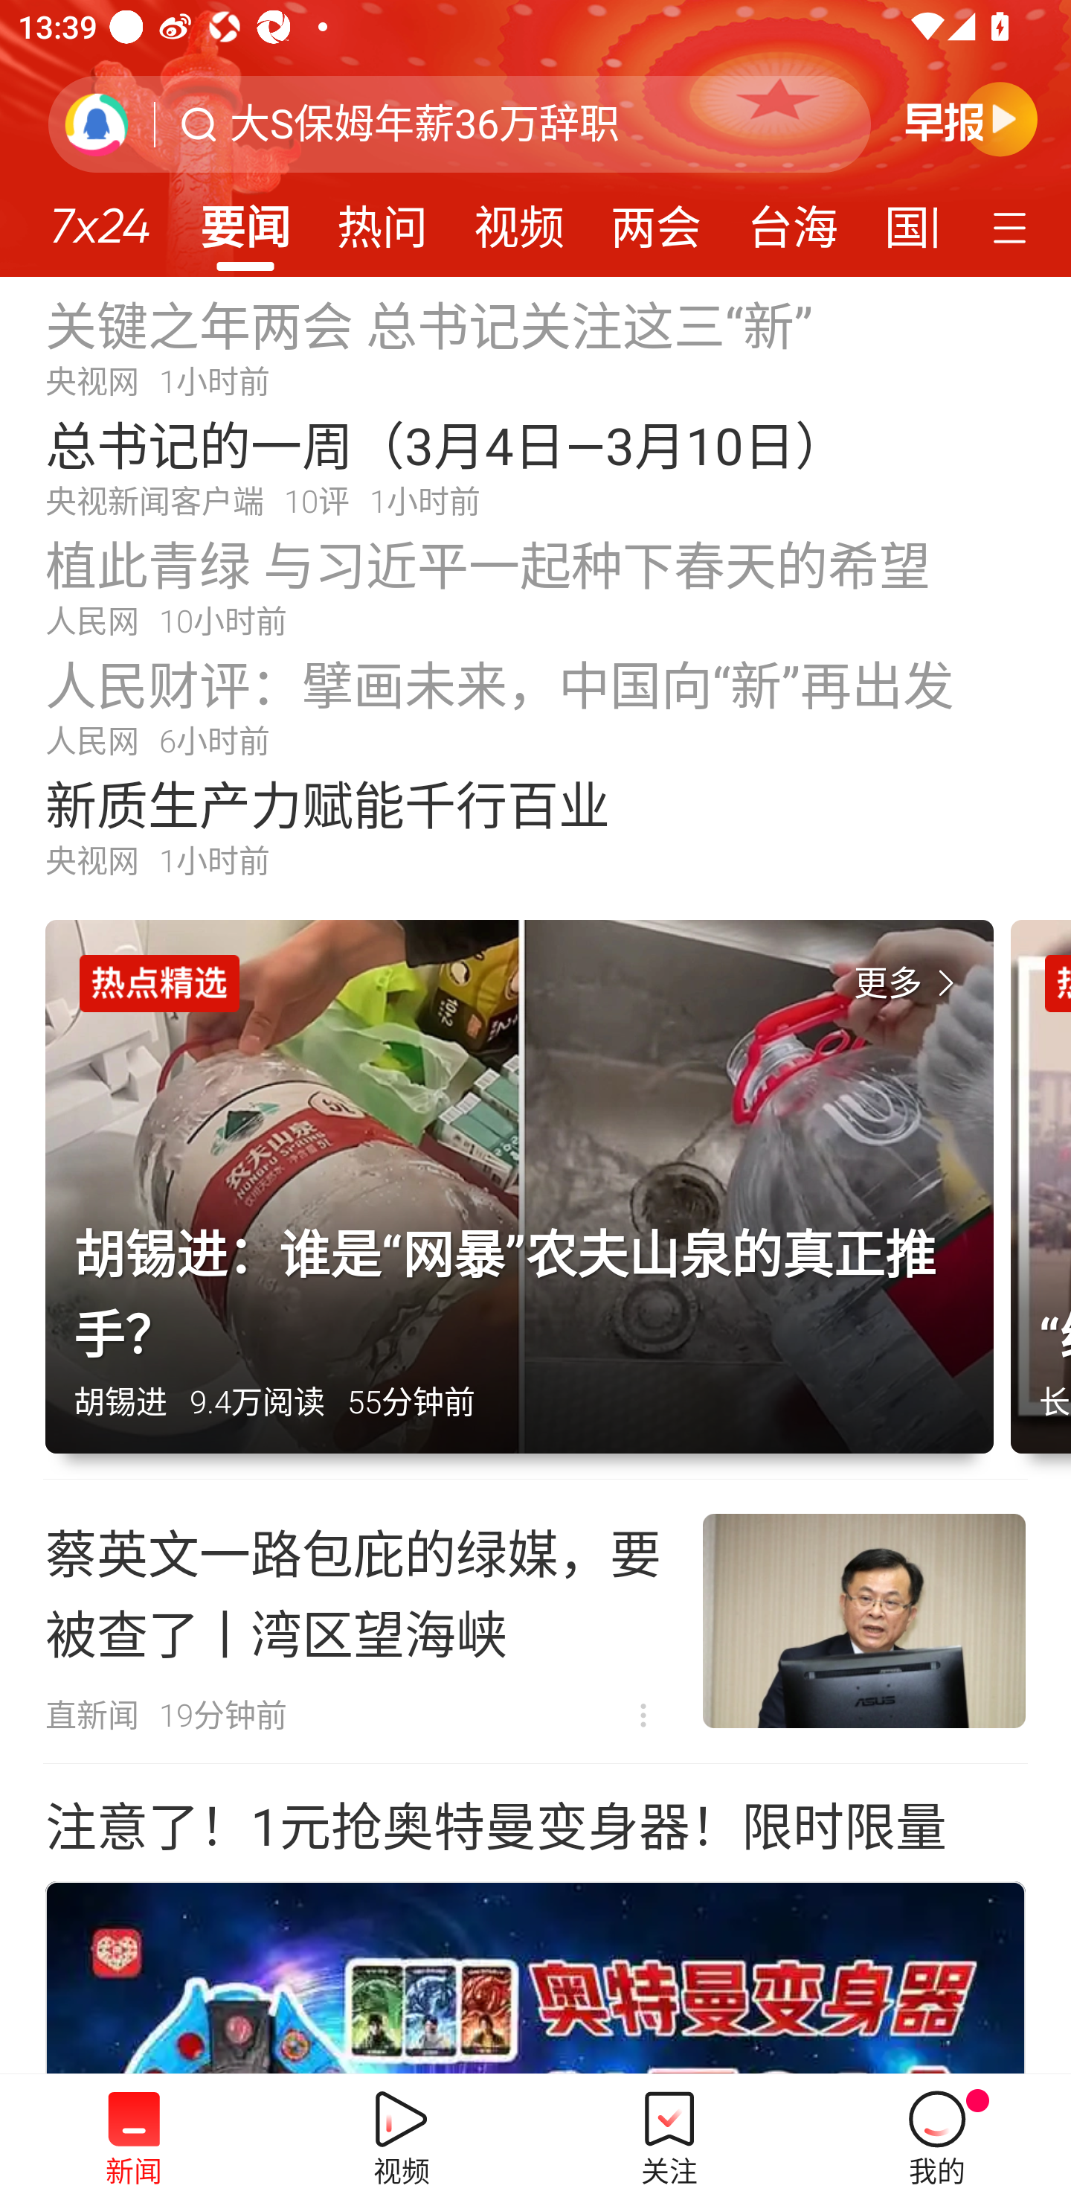 The width and height of the screenshot is (1071, 2203). I want to click on 刷新, so click(97, 124).